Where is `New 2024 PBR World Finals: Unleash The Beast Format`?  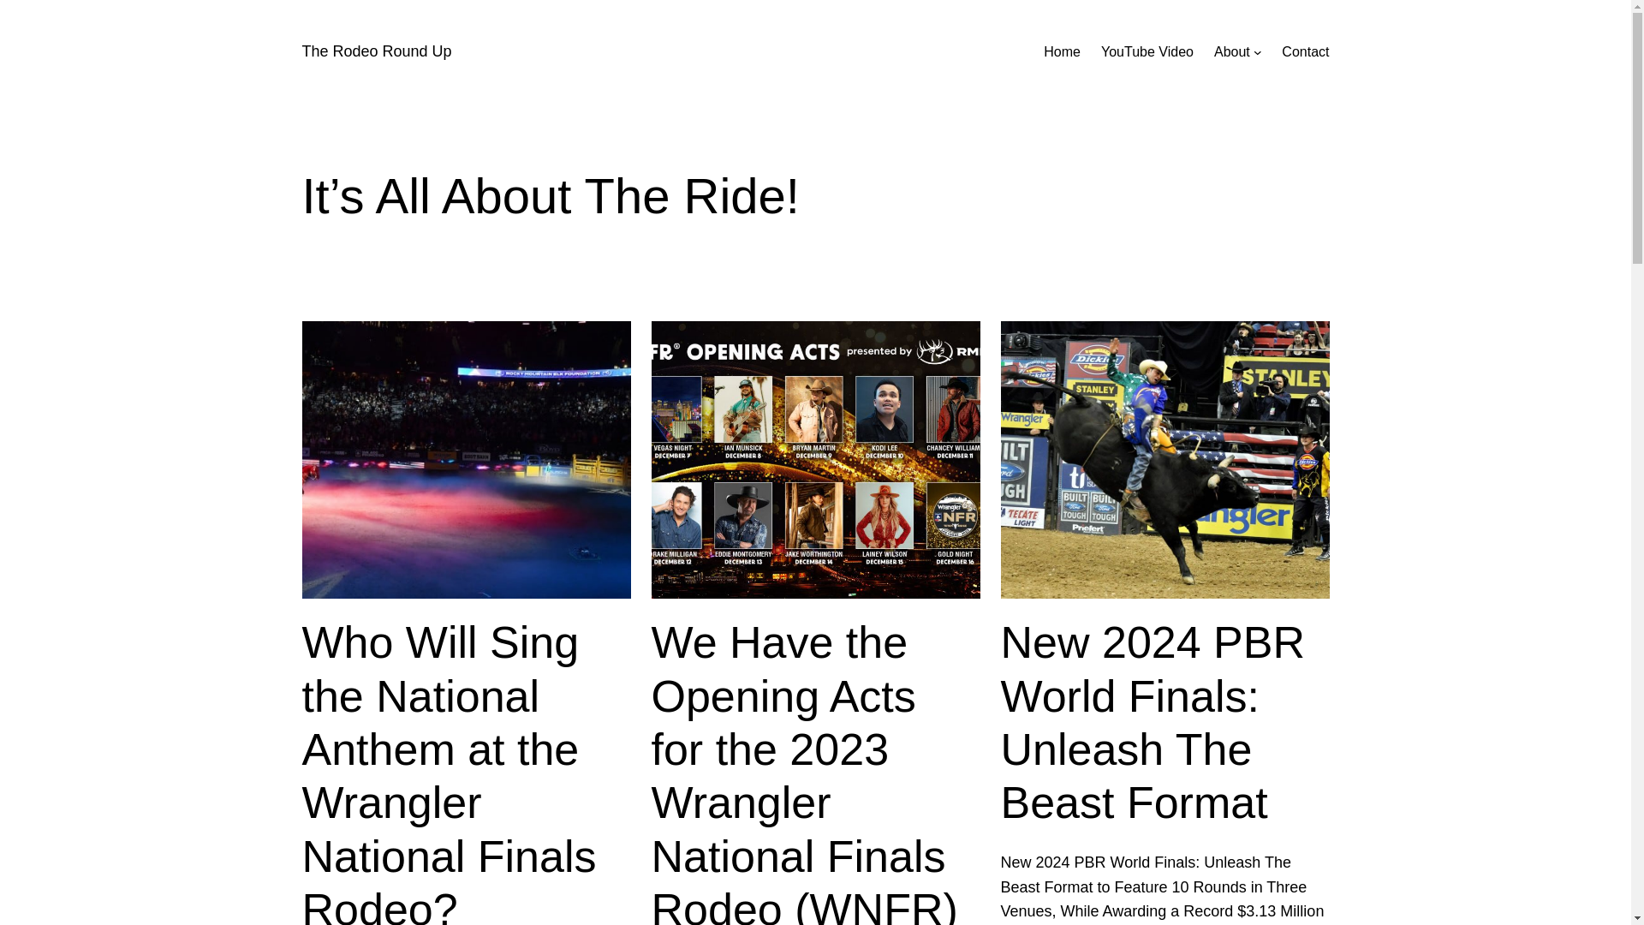 New 2024 PBR World Finals: Unleash The Beast Format is located at coordinates (1164, 723).